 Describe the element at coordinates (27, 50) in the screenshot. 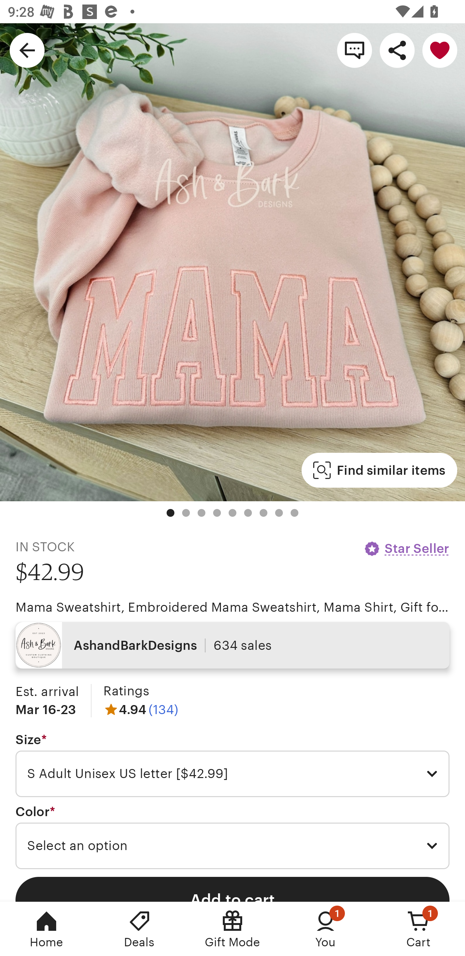

I see `Navigate up` at that location.